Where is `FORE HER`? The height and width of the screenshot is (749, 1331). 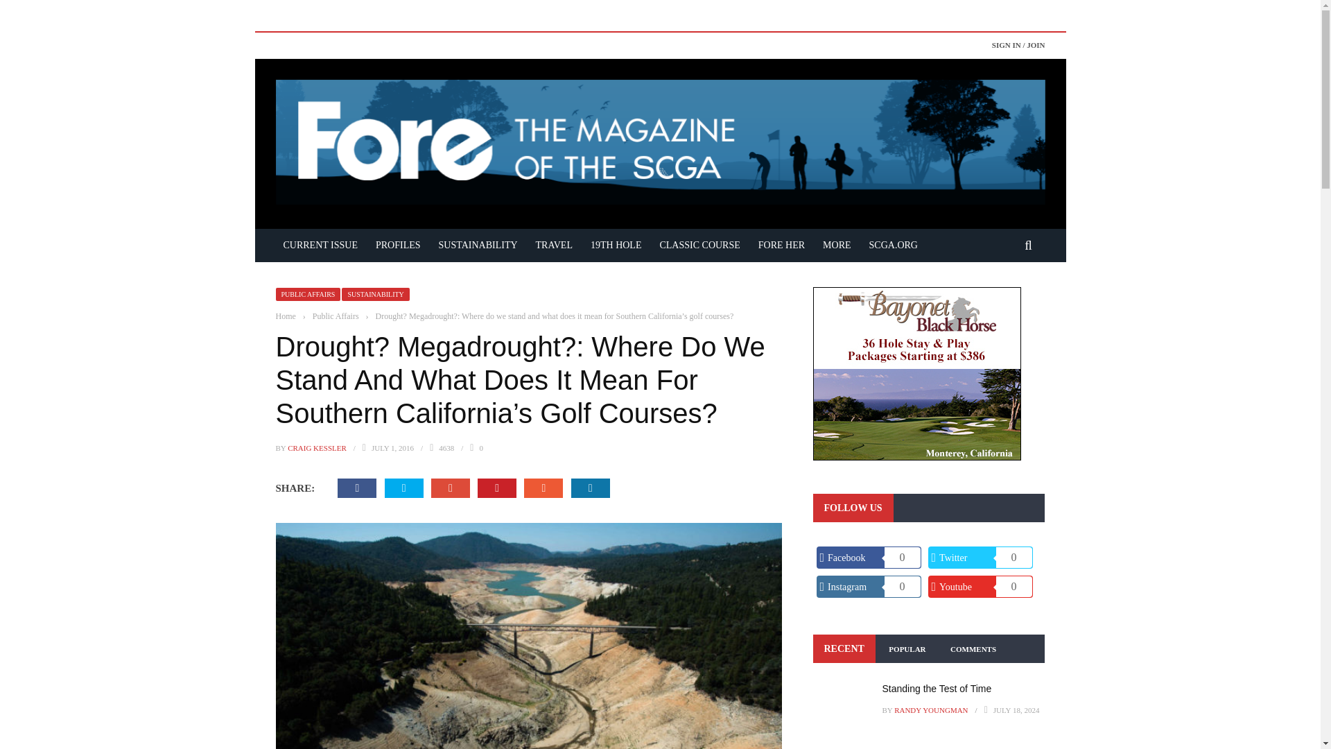 FORE HER is located at coordinates (781, 244).